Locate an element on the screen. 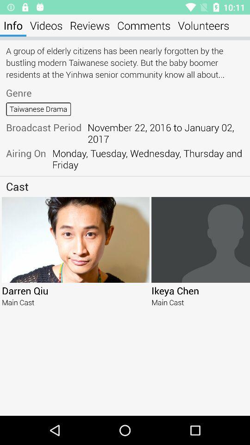 The width and height of the screenshot is (250, 445). turn on icon to the right of the videos icon is located at coordinates (90, 25).